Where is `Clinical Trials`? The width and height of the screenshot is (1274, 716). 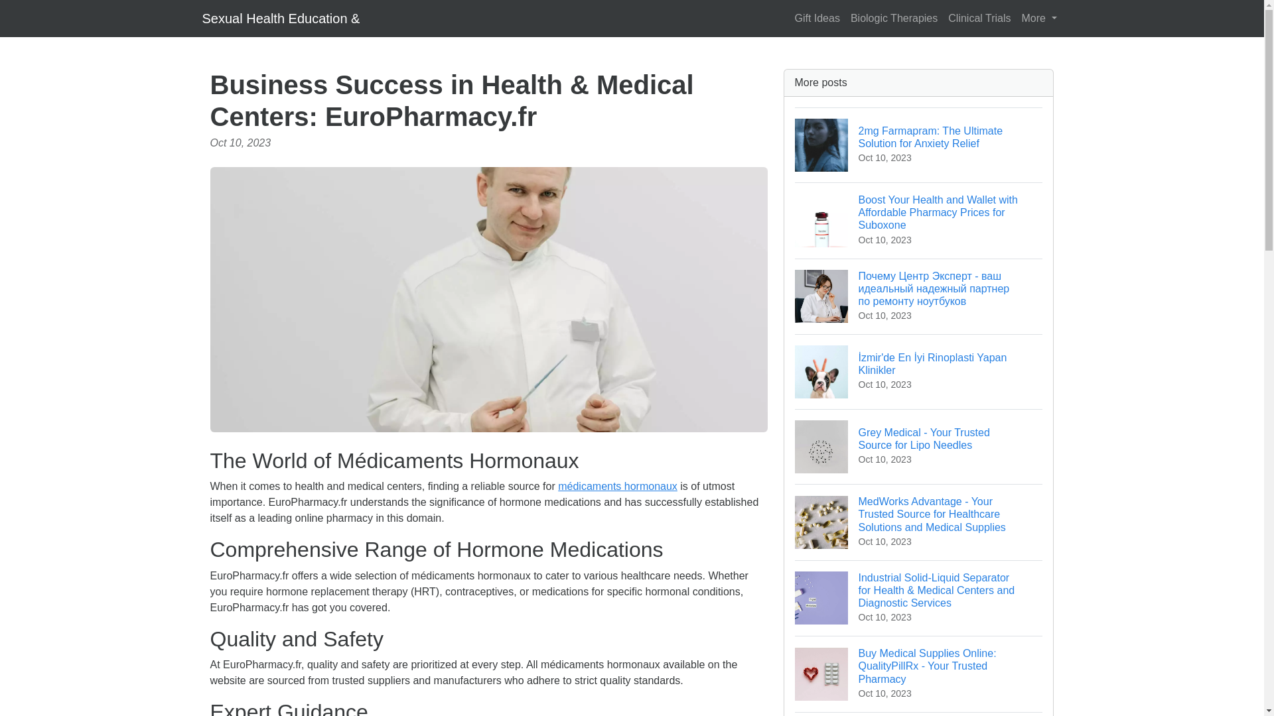
Clinical Trials is located at coordinates (979, 18).